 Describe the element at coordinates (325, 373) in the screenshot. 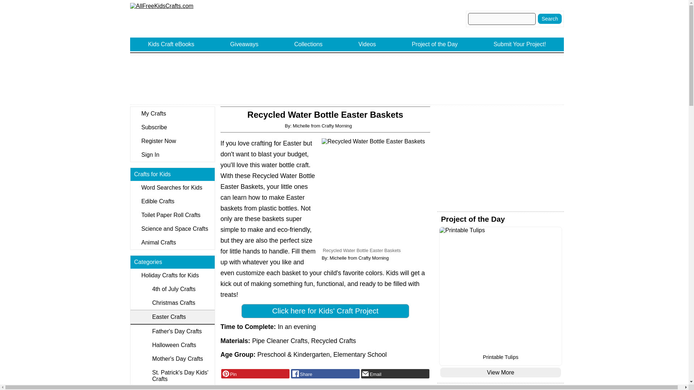

I see `Facebook` at that location.